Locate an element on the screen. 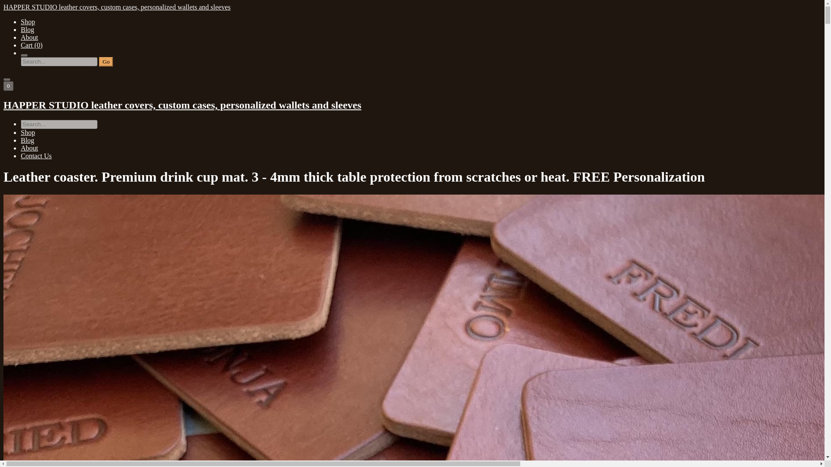  Contact Us is located at coordinates (36, 156).